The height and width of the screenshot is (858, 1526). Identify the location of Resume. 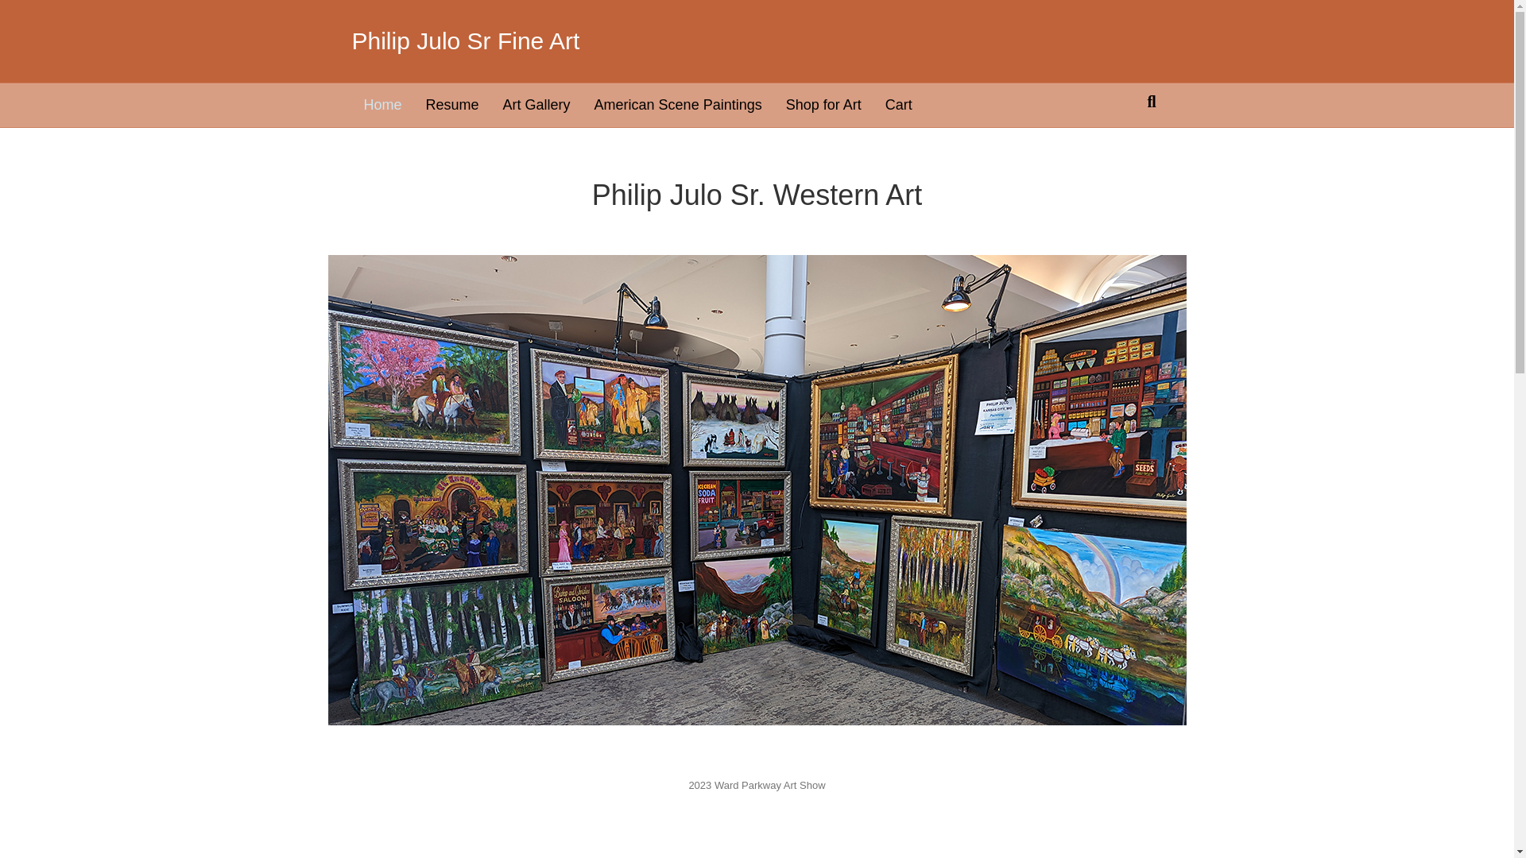
(452, 103).